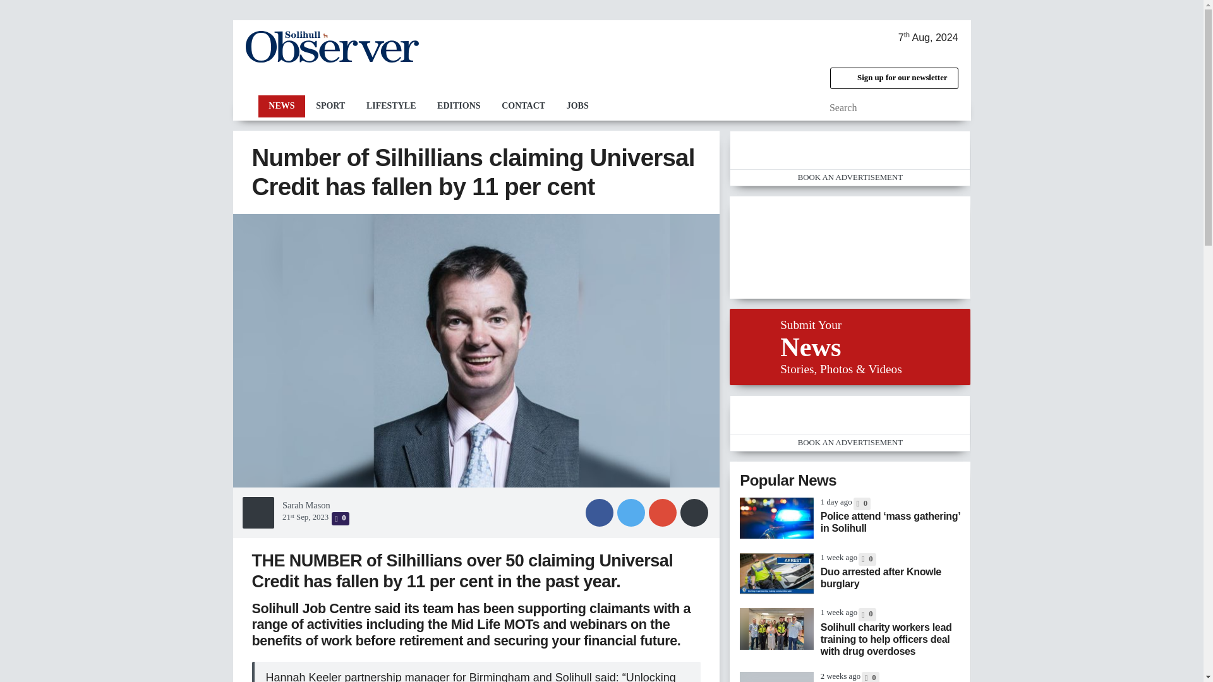  Describe the element at coordinates (330, 106) in the screenshot. I see `SPORT` at that location.